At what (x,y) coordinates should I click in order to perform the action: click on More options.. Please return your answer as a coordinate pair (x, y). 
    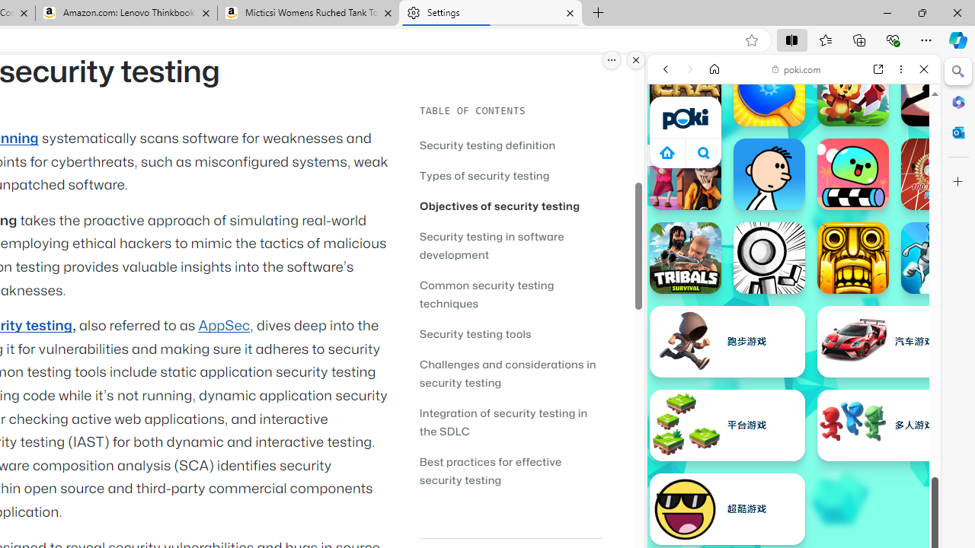
    Looking at the image, I should click on (612, 60).